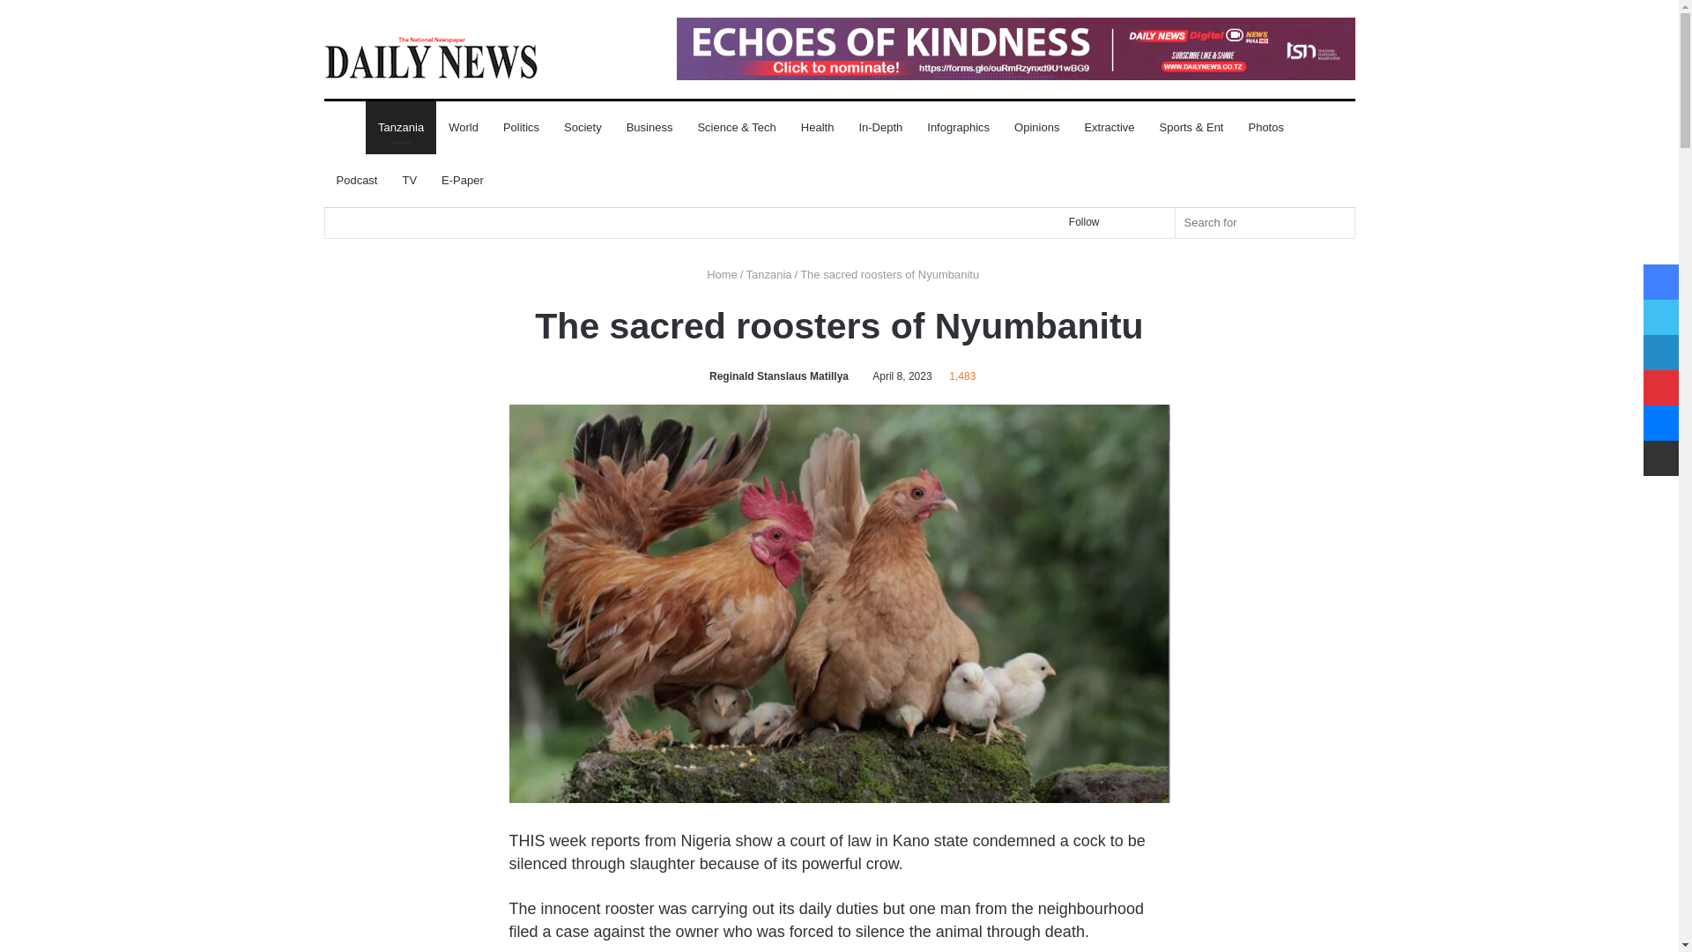  What do you see at coordinates (775, 376) in the screenshot?
I see `Reginald Stanslaus Matillya` at bounding box center [775, 376].